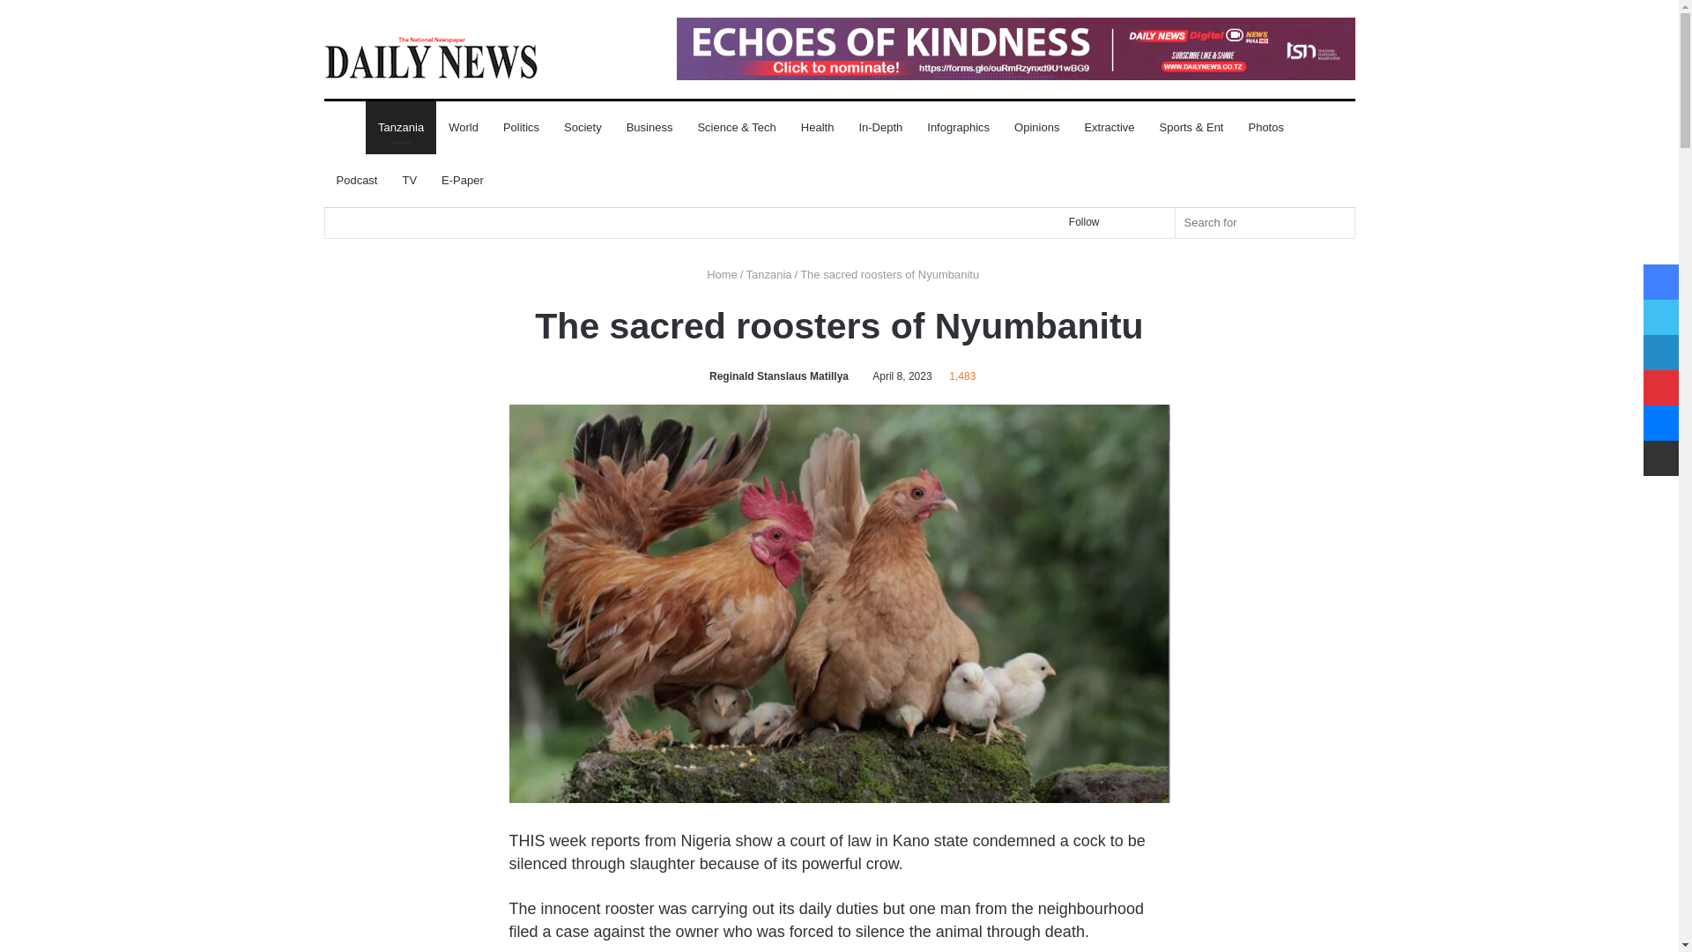  What do you see at coordinates (775, 376) in the screenshot?
I see `Reginald Stanslaus Matillya` at bounding box center [775, 376].